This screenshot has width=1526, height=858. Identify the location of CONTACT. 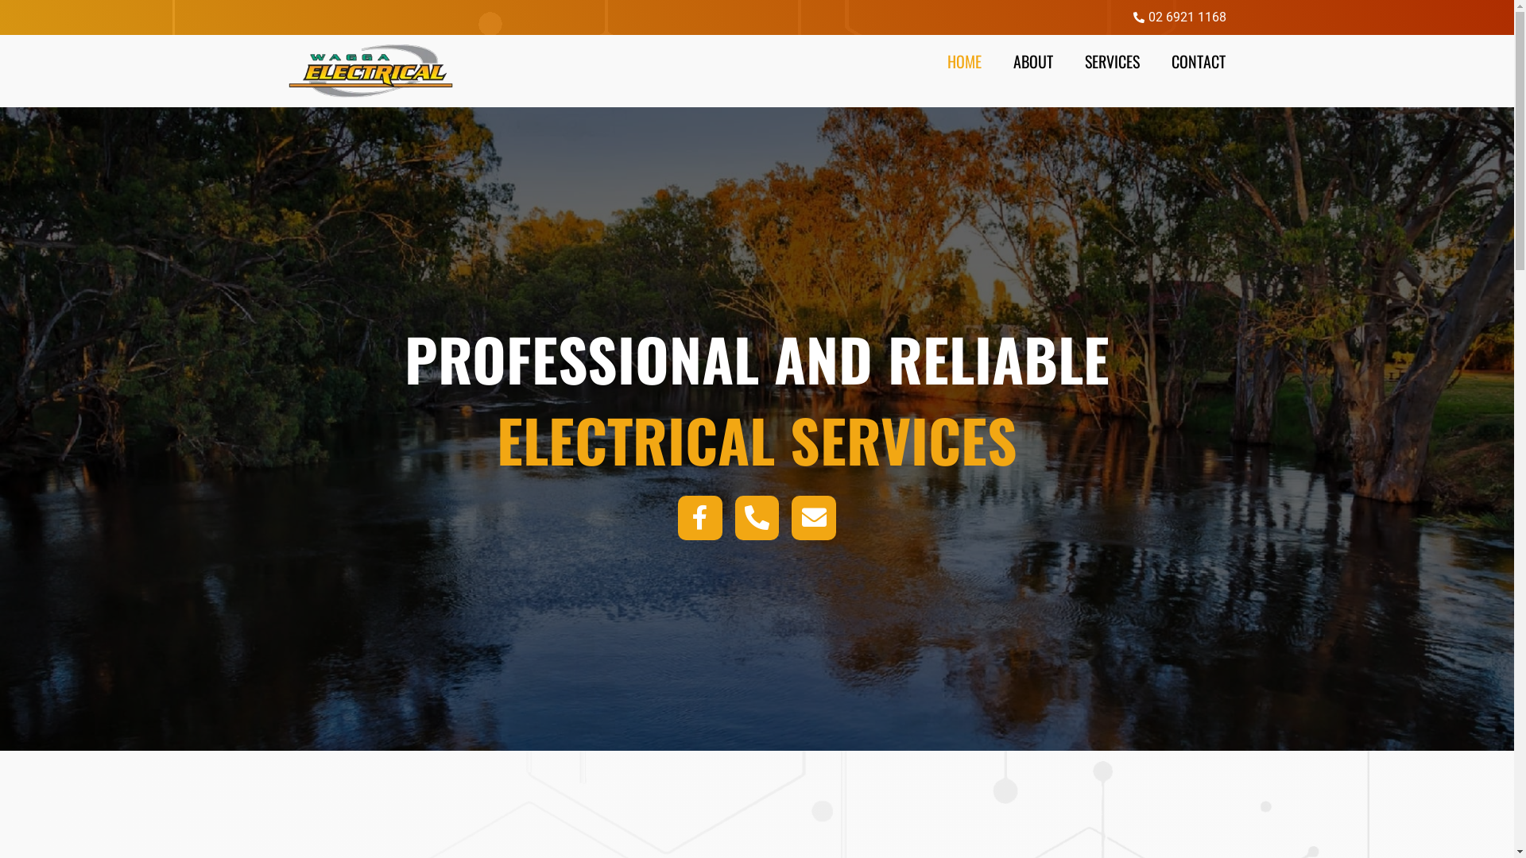
(1199, 61).